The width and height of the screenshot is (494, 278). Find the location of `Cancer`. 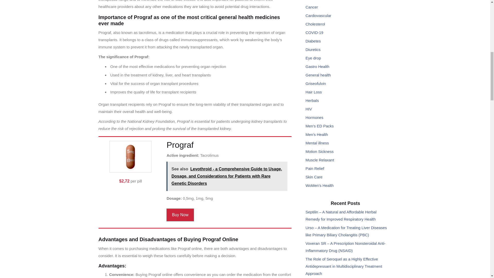

Cancer is located at coordinates (312, 7).